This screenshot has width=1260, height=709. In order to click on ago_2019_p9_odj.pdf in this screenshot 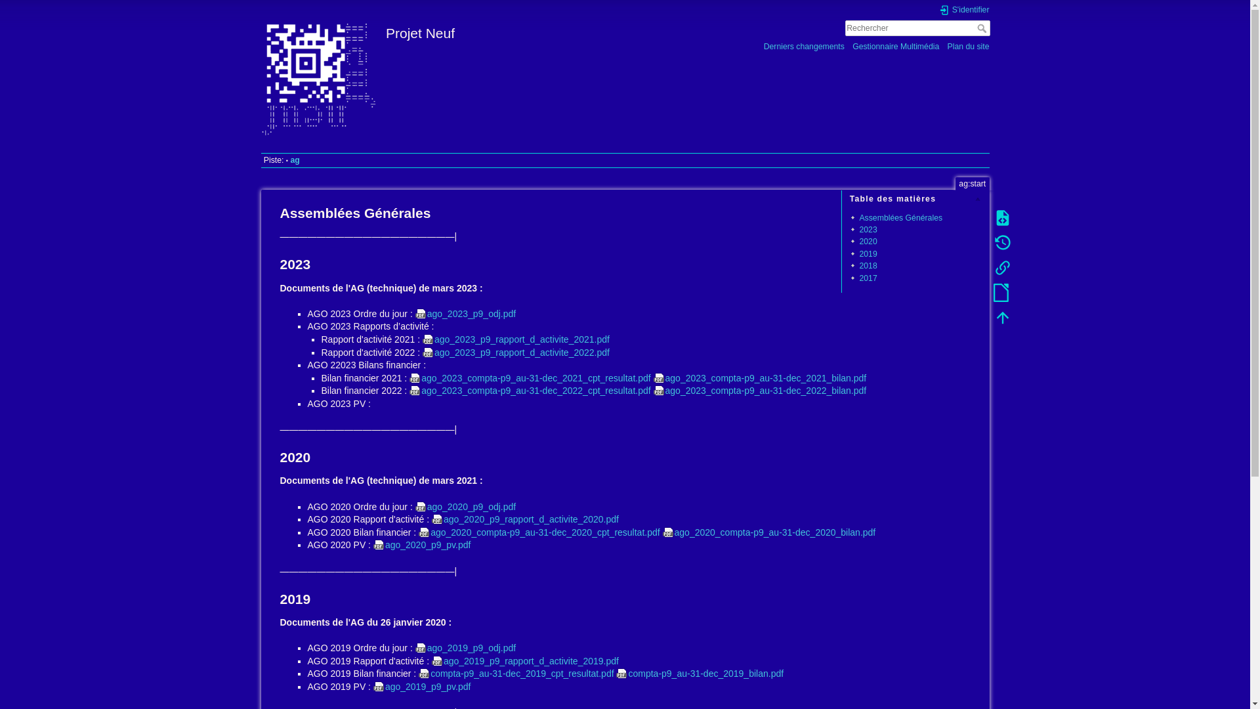, I will do `click(466, 648)`.